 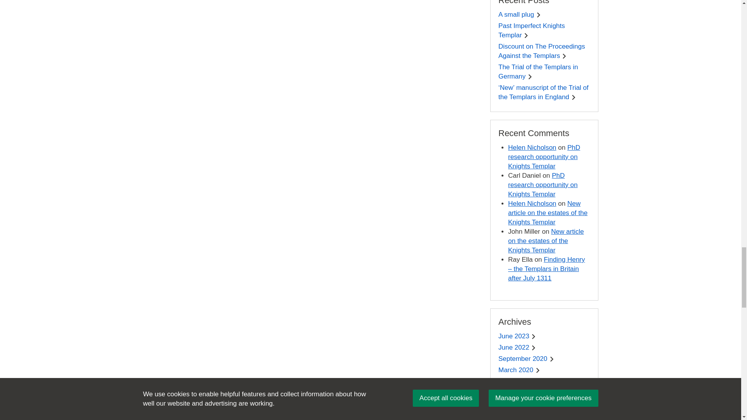 I want to click on Chevron right, so click(x=573, y=97).